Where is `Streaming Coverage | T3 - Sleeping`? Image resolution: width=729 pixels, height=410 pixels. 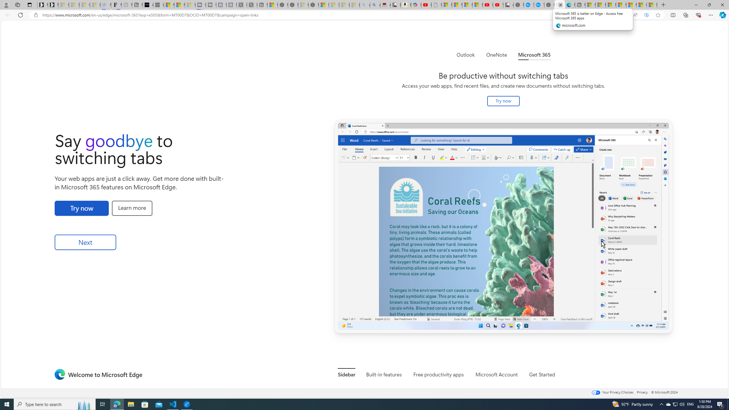 Streaming Coverage | T3 - Sleeping is located at coordinates (201, 5).